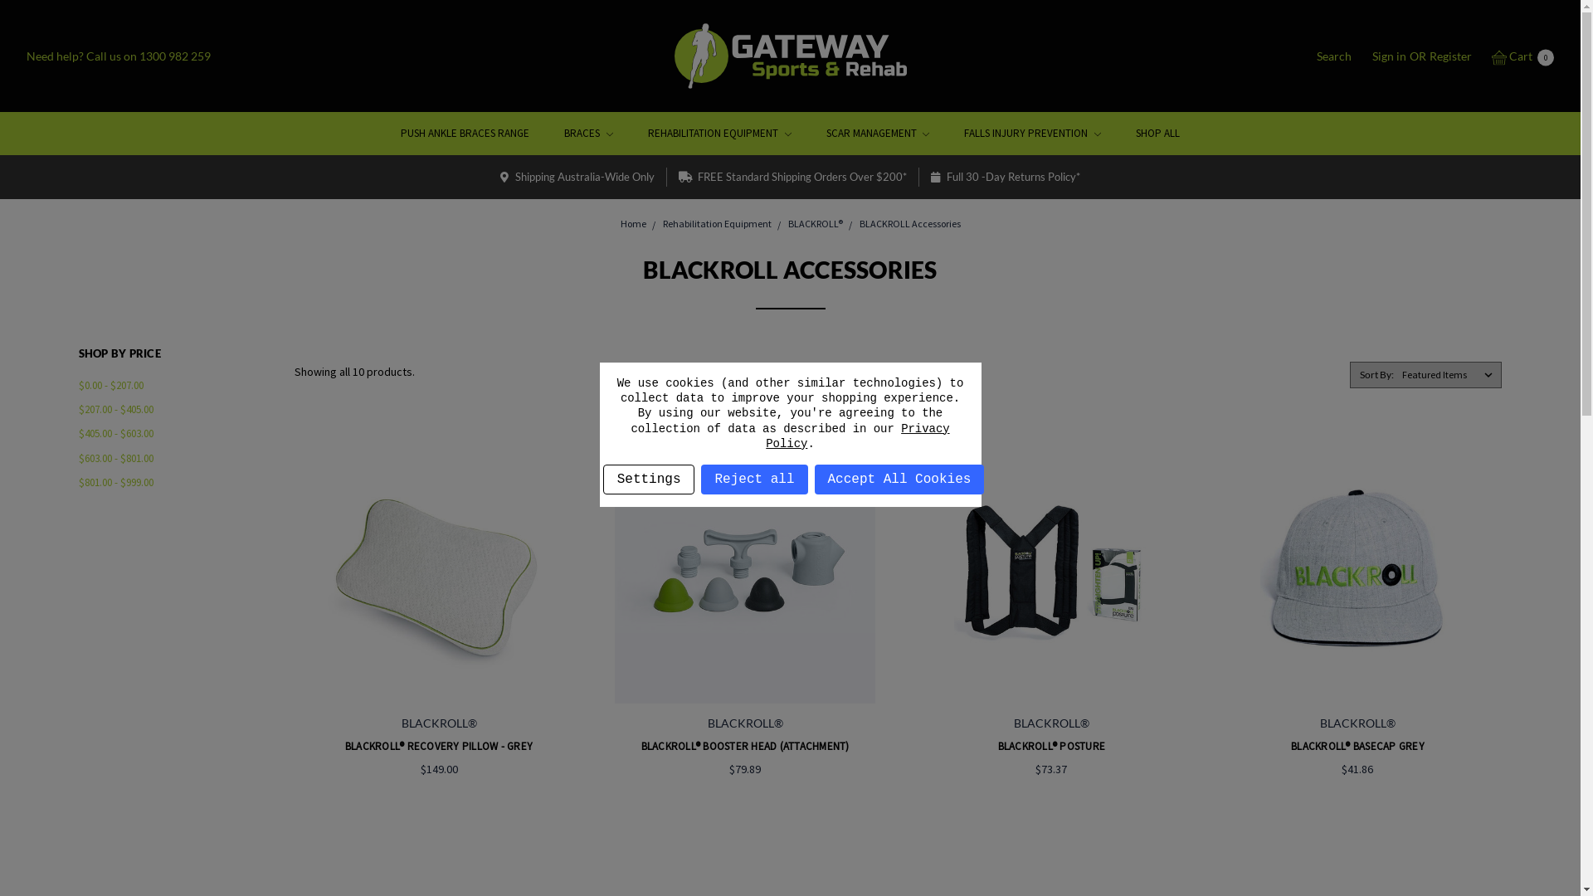 This screenshot has height=896, width=1593. What do you see at coordinates (634, 224) in the screenshot?
I see `Home` at bounding box center [634, 224].